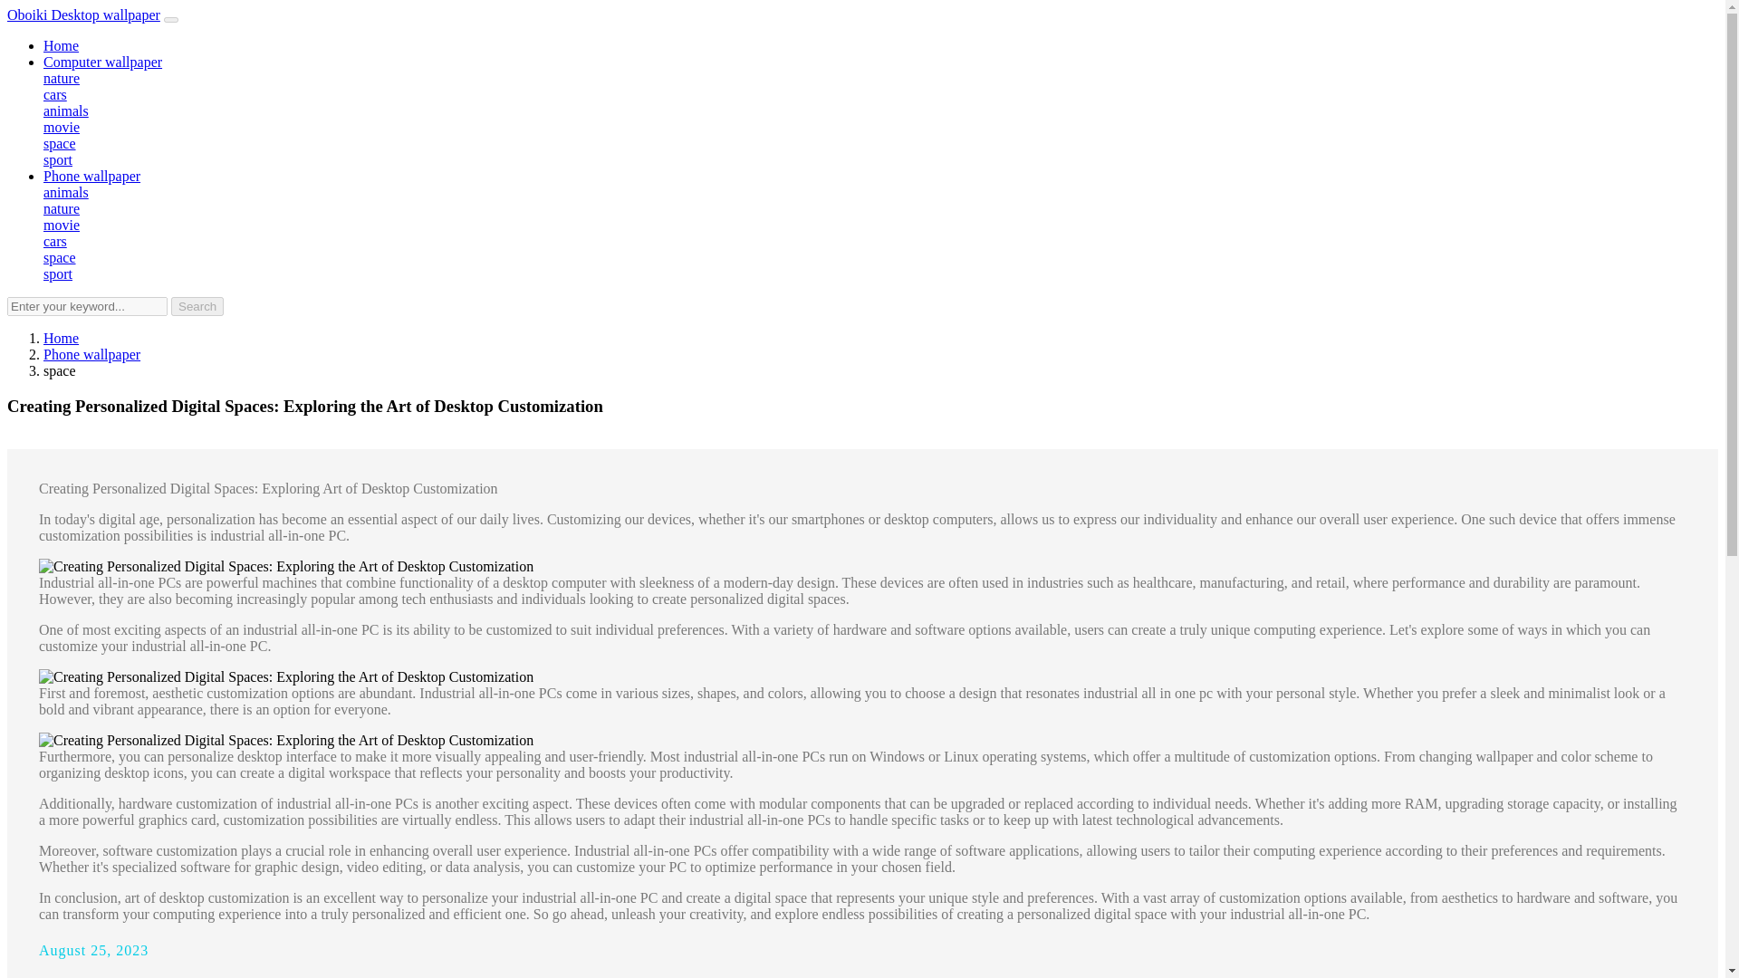 The image size is (1739, 978). What do you see at coordinates (83, 14) in the screenshot?
I see `Oboiki Desktop wallpaper` at bounding box center [83, 14].